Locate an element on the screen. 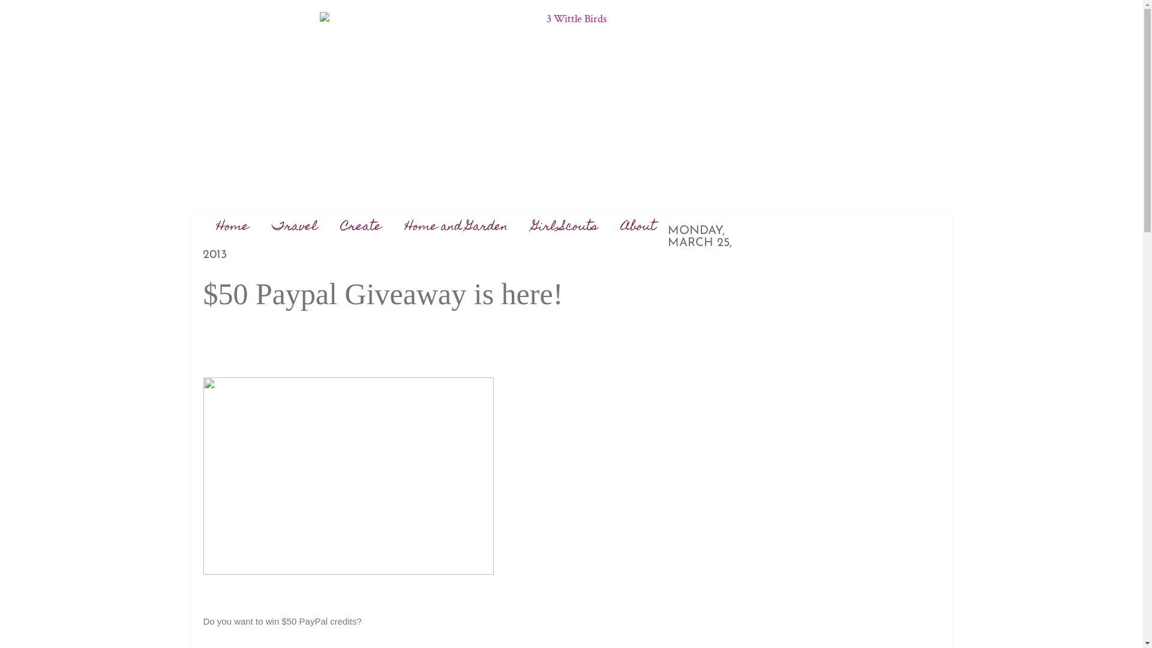 Image resolution: width=1152 pixels, height=648 pixels. Create is located at coordinates (361, 227).